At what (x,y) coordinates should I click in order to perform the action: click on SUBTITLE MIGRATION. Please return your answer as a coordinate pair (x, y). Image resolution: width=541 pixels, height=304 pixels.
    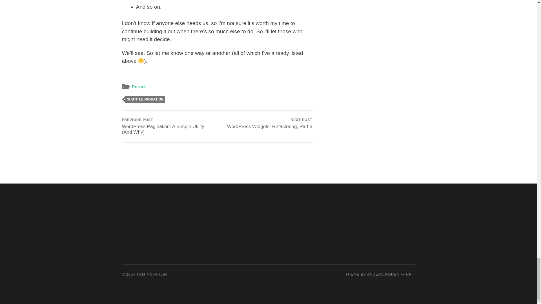
    Looking at the image, I should click on (145, 99).